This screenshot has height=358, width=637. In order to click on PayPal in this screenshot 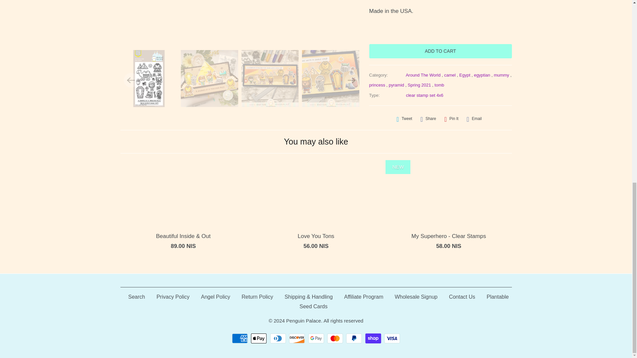, I will do `click(355, 338)`.